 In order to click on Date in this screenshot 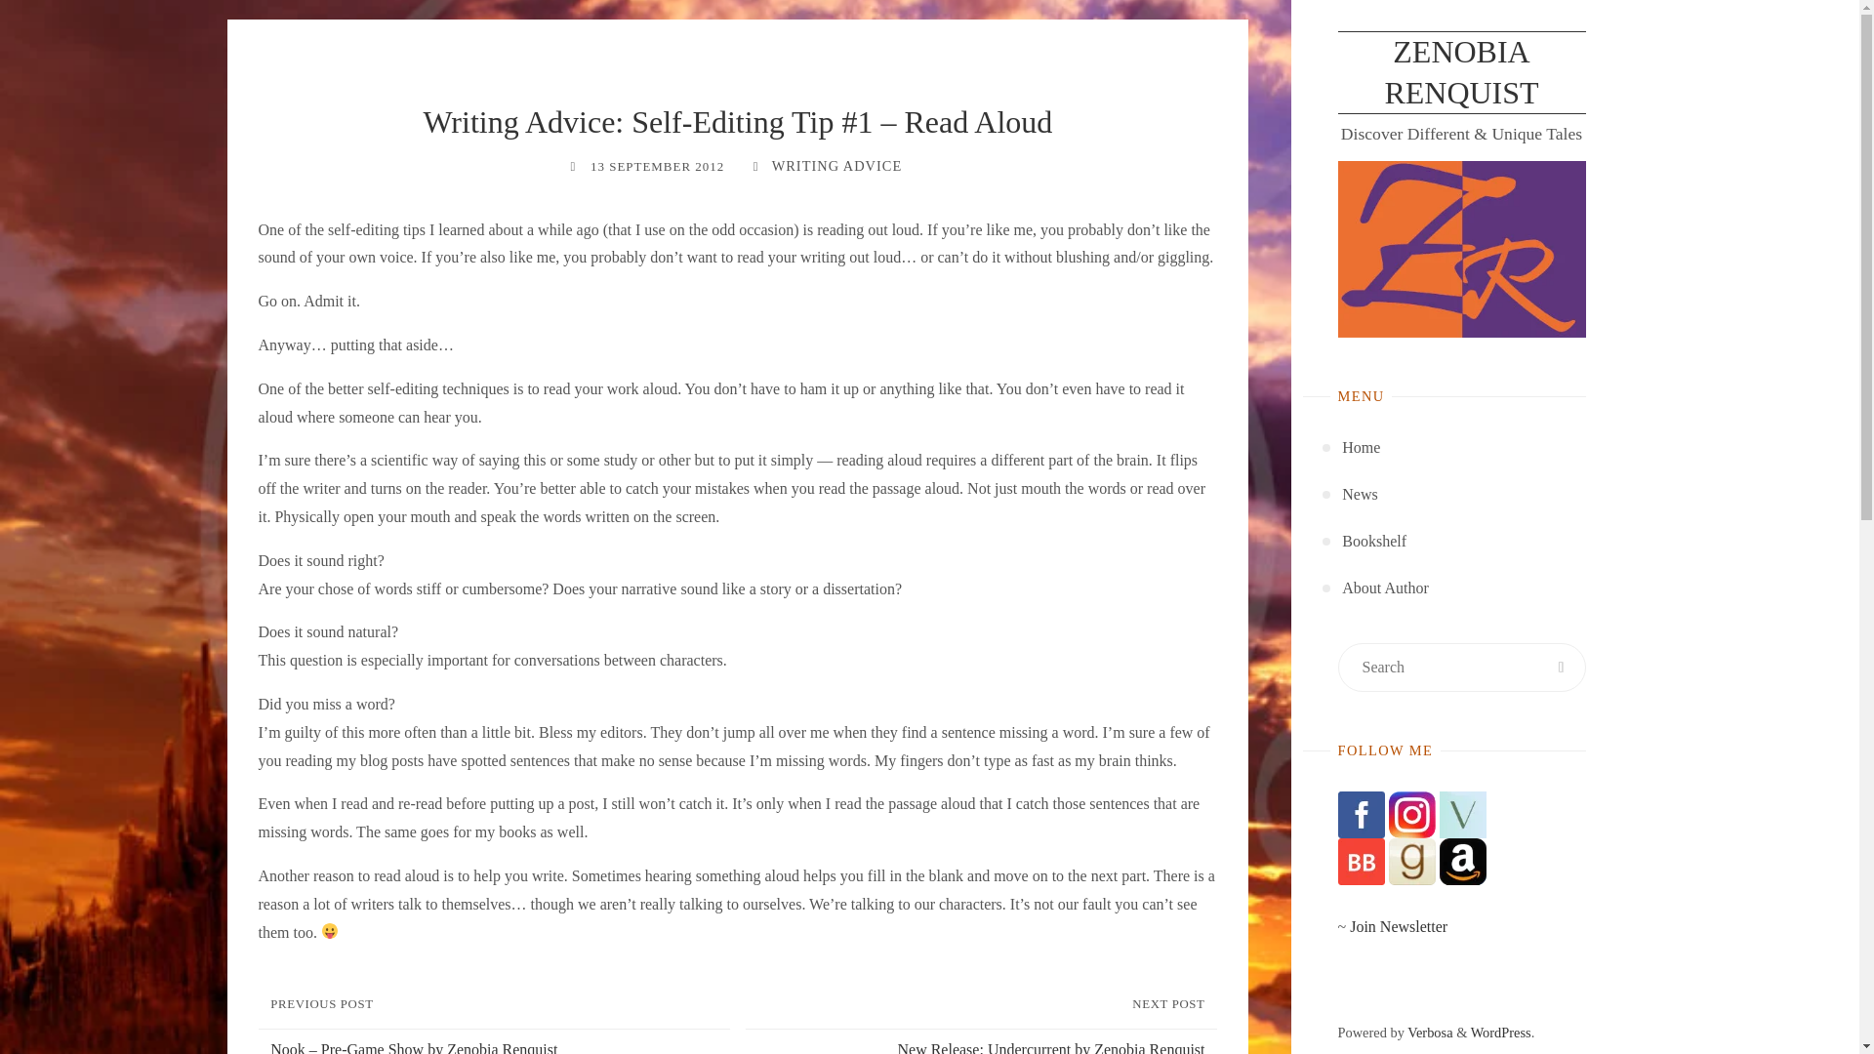, I will do `click(572, 166)`.